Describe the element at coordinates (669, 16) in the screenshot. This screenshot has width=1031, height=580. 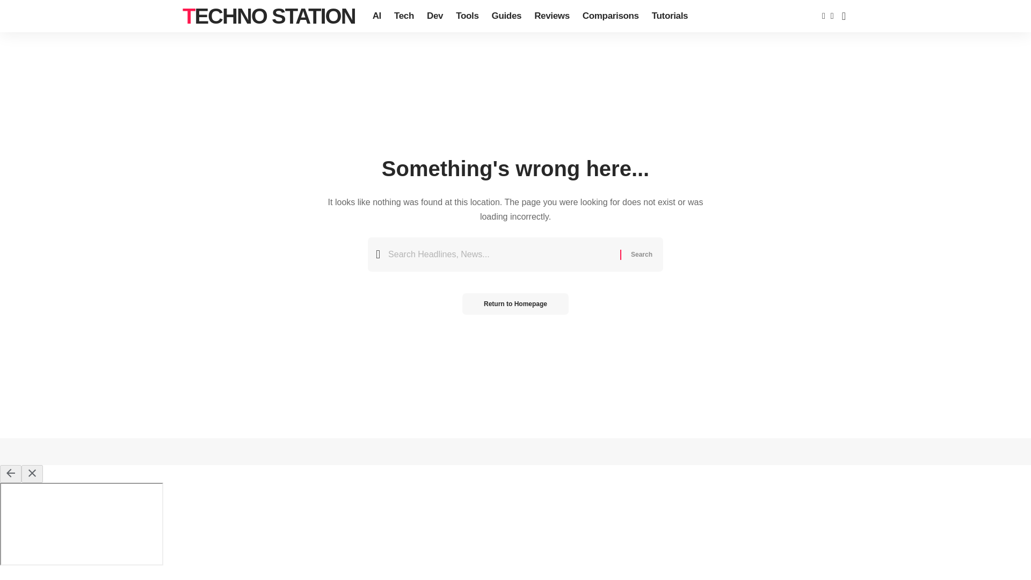
I see `Tutorials` at that location.